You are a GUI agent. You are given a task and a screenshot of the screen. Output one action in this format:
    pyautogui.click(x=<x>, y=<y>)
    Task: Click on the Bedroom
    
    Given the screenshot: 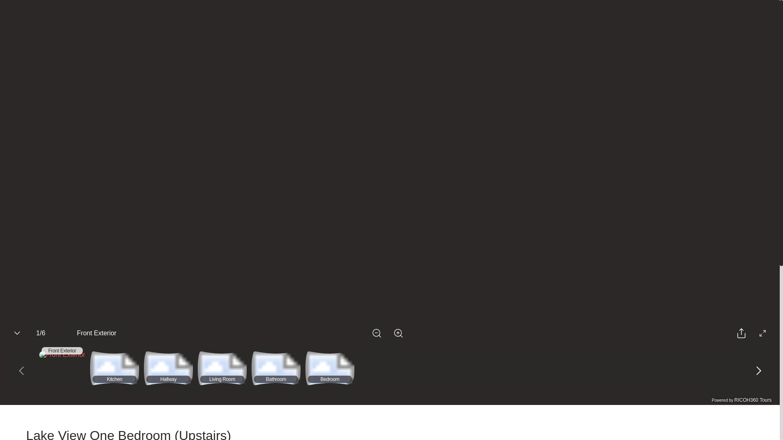 What is the action you would take?
    pyautogui.click(x=330, y=369)
    